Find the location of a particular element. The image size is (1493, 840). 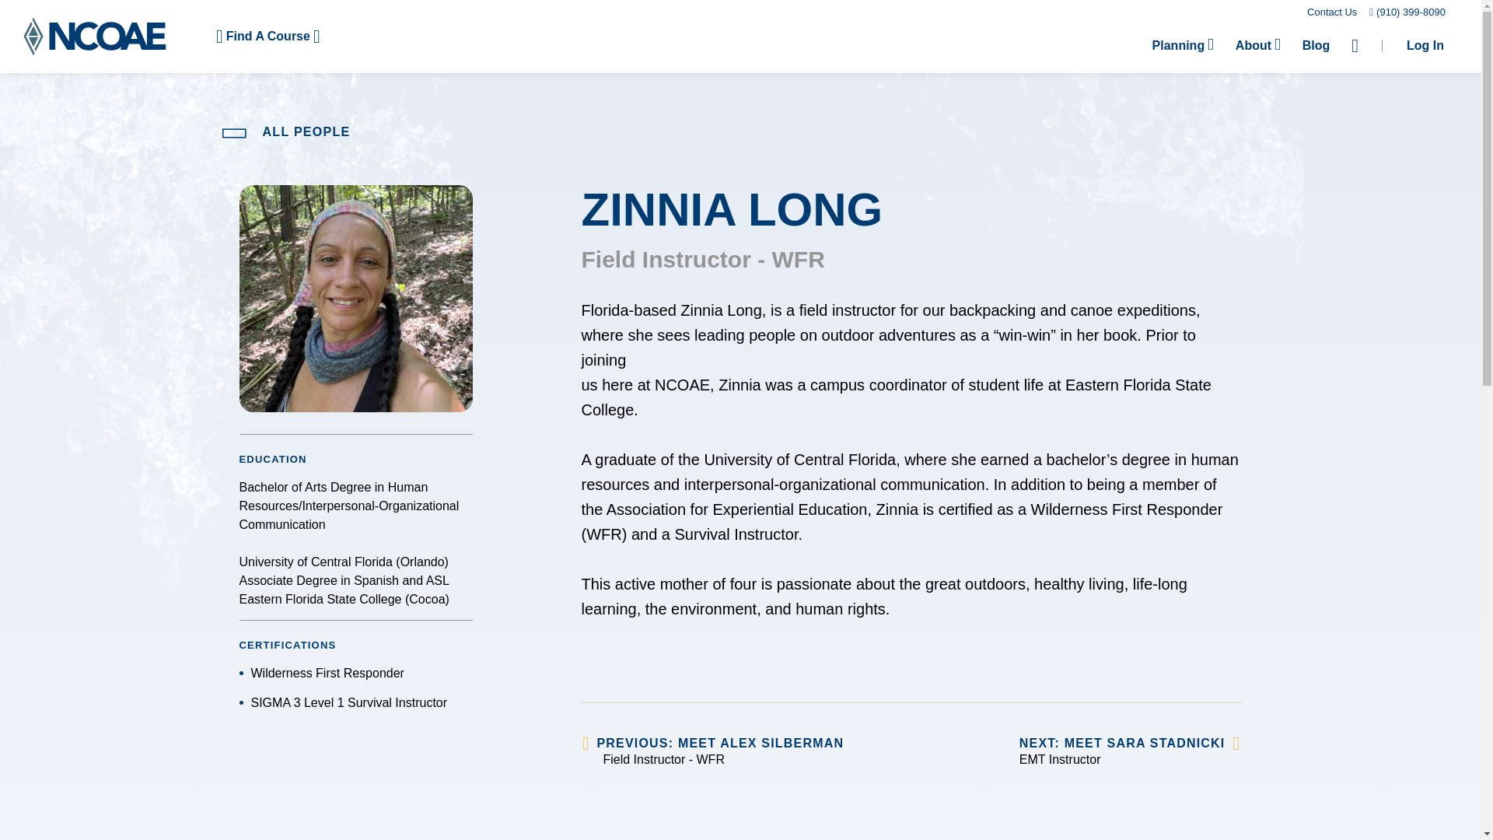

Find A Course is located at coordinates (267, 36).